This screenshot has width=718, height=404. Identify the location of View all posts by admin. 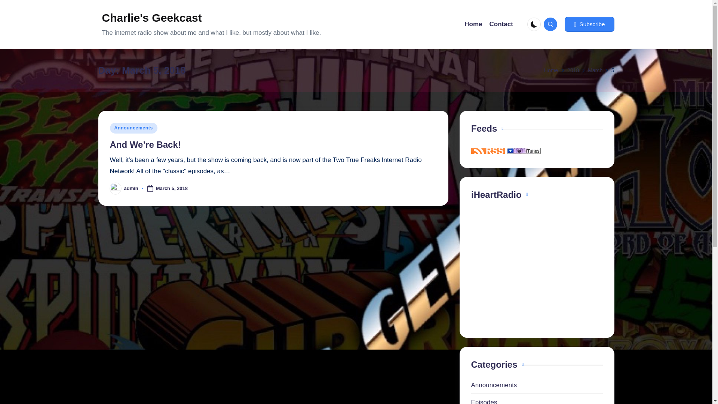
(131, 188).